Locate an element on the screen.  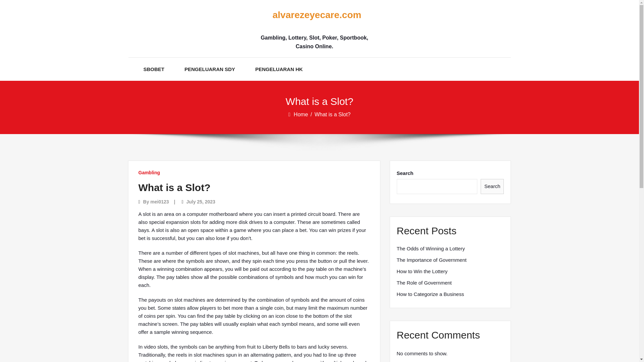
PENGELUARAN HK is located at coordinates (279, 69).